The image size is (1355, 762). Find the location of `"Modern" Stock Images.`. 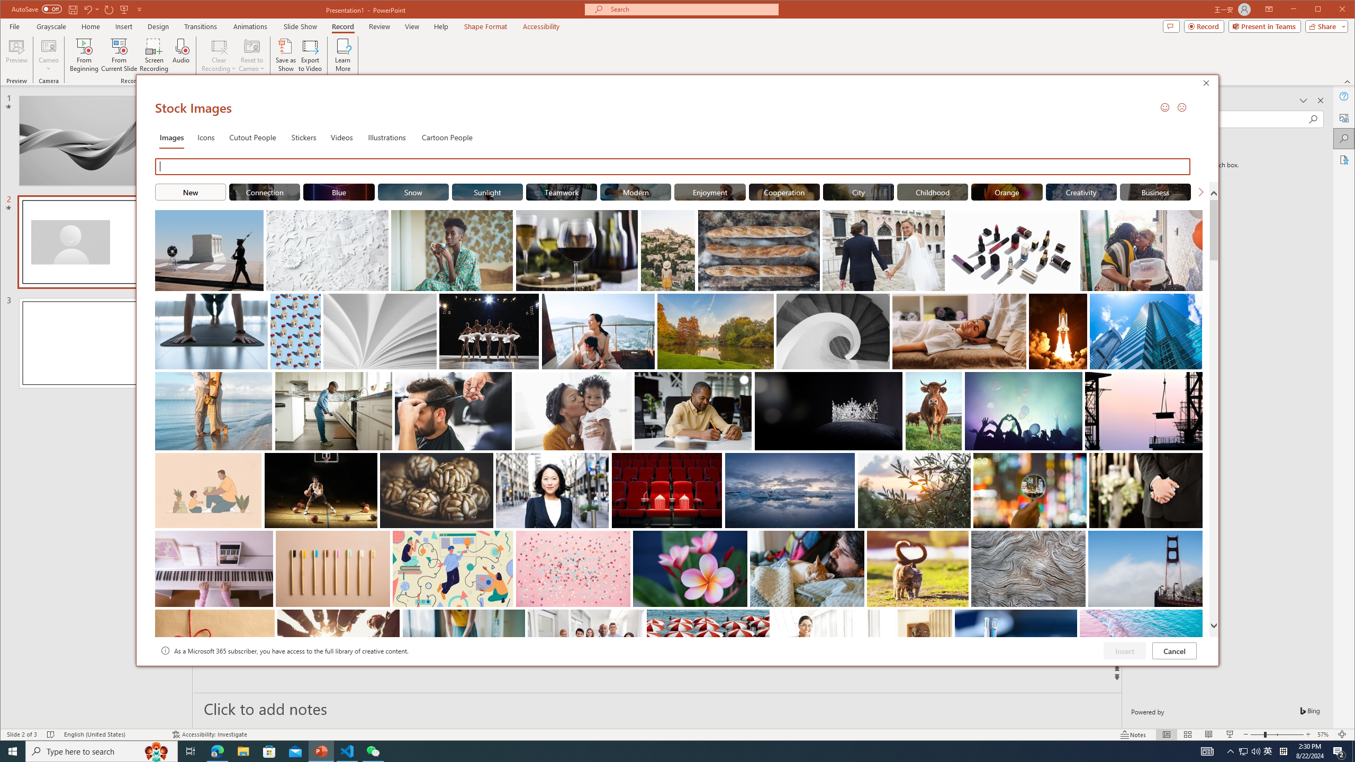

"Modern" Stock Images. is located at coordinates (635, 192).